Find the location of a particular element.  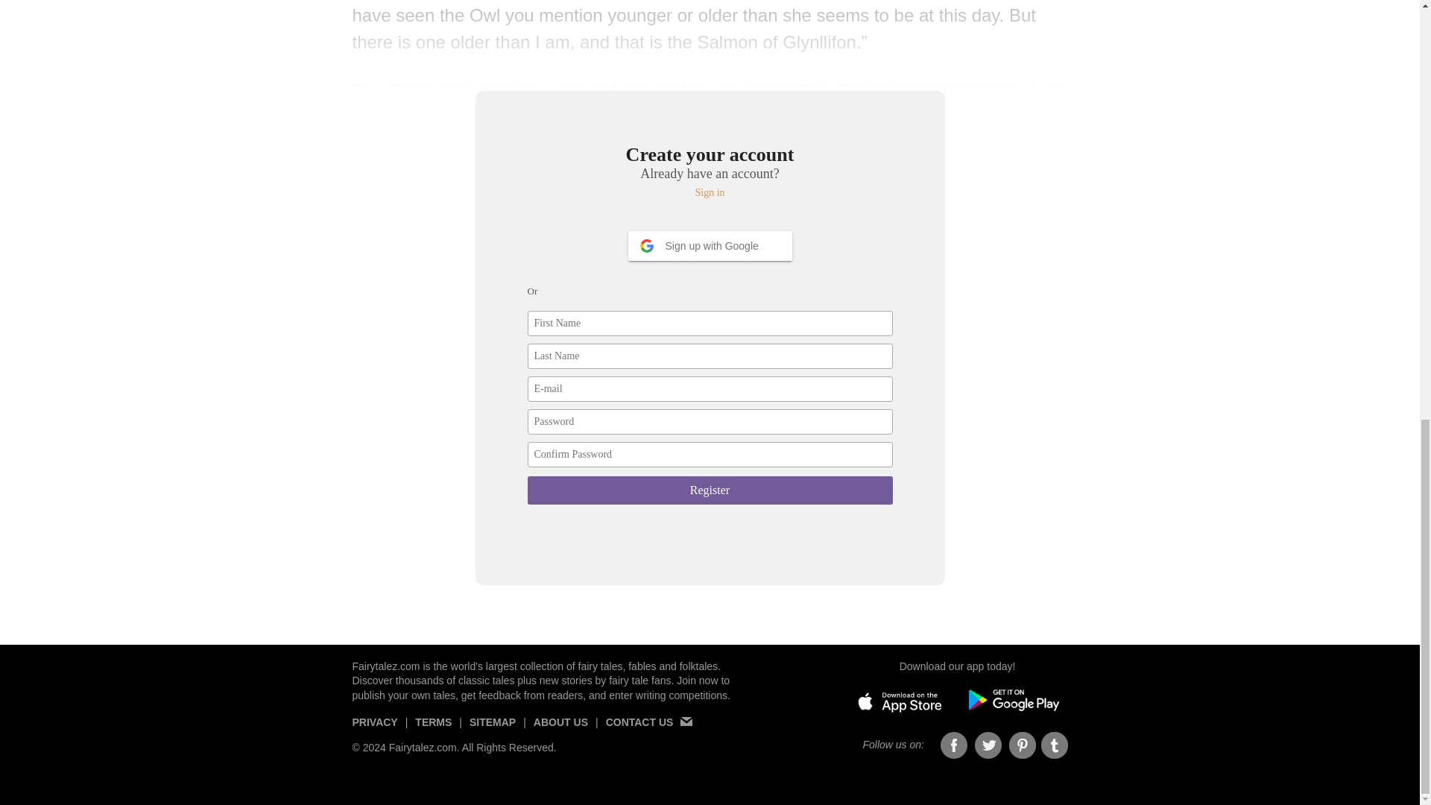

PRIVACY is located at coordinates (374, 727).